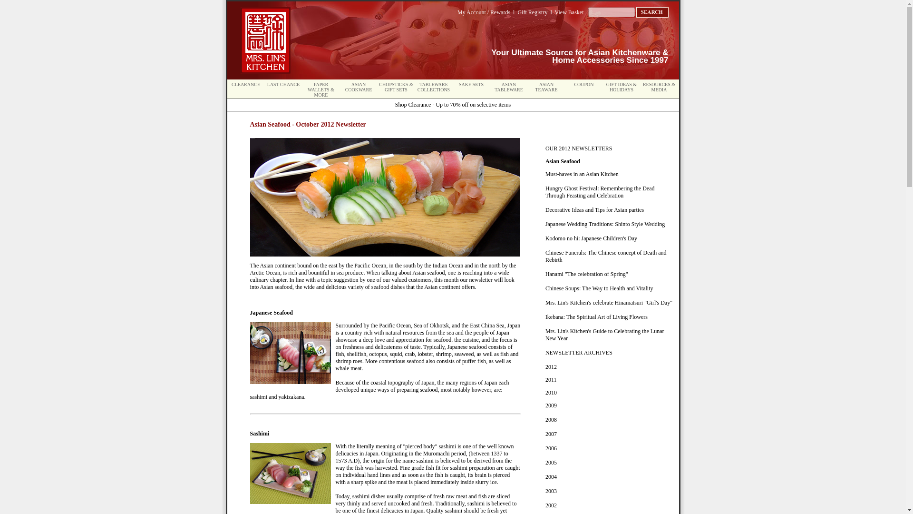 The width and height of the screenshot is (913, 514). Describe the element at coordinates (434, 87) in the screenshot. I see `Tableware Collections` at that location.